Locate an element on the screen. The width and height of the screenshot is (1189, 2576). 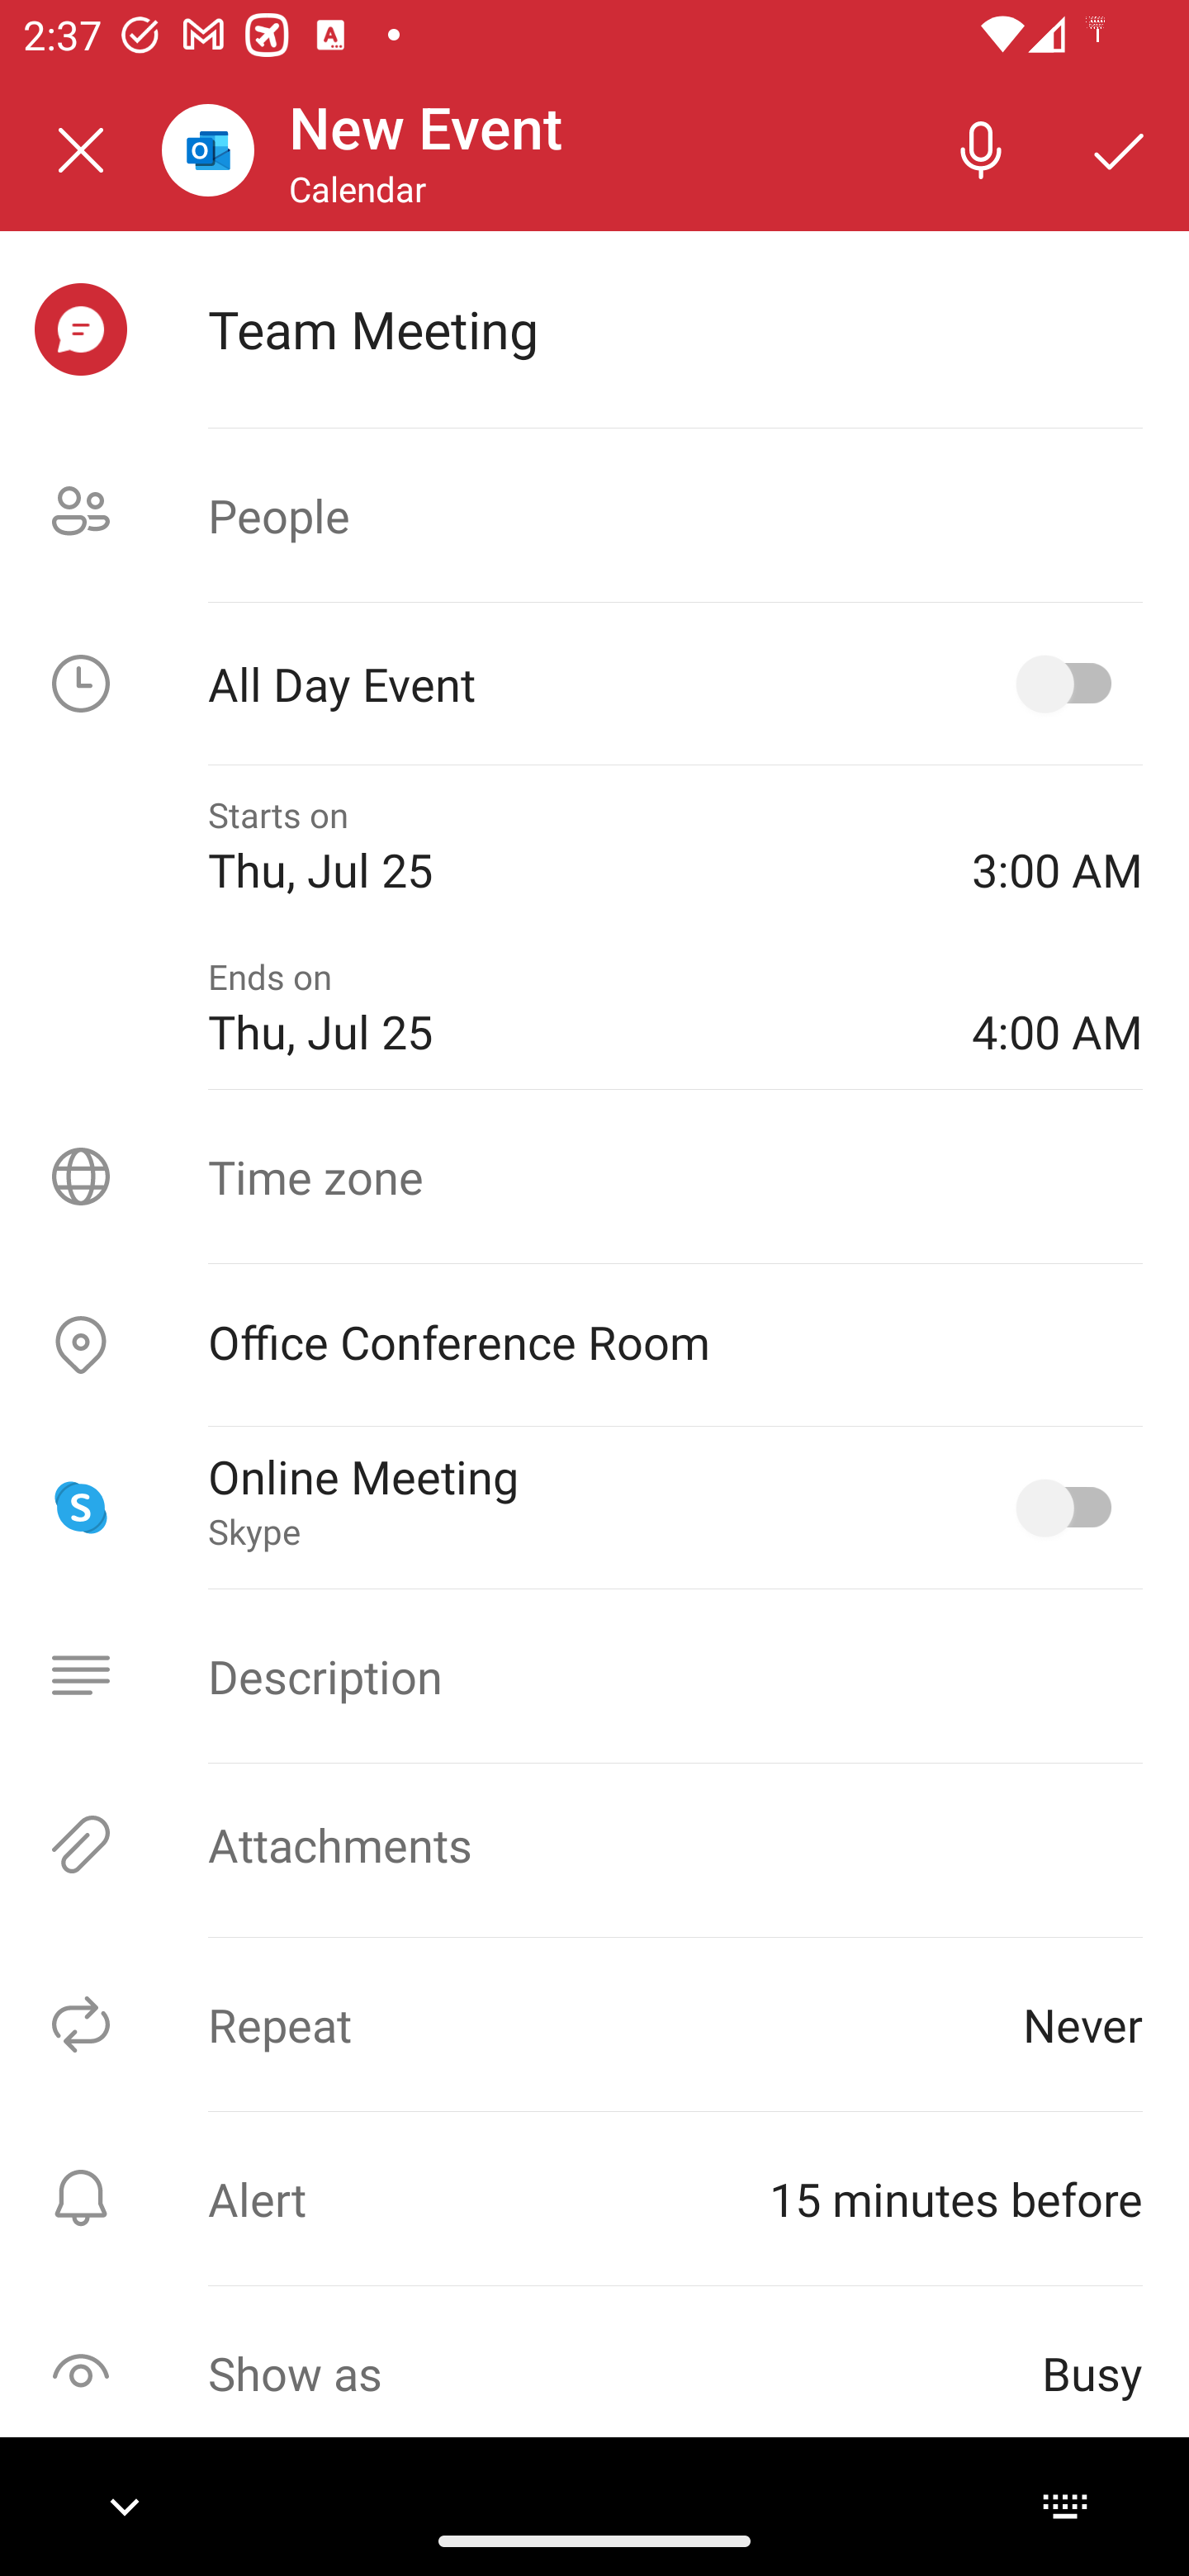
Close is located at coordinates (81, 150).